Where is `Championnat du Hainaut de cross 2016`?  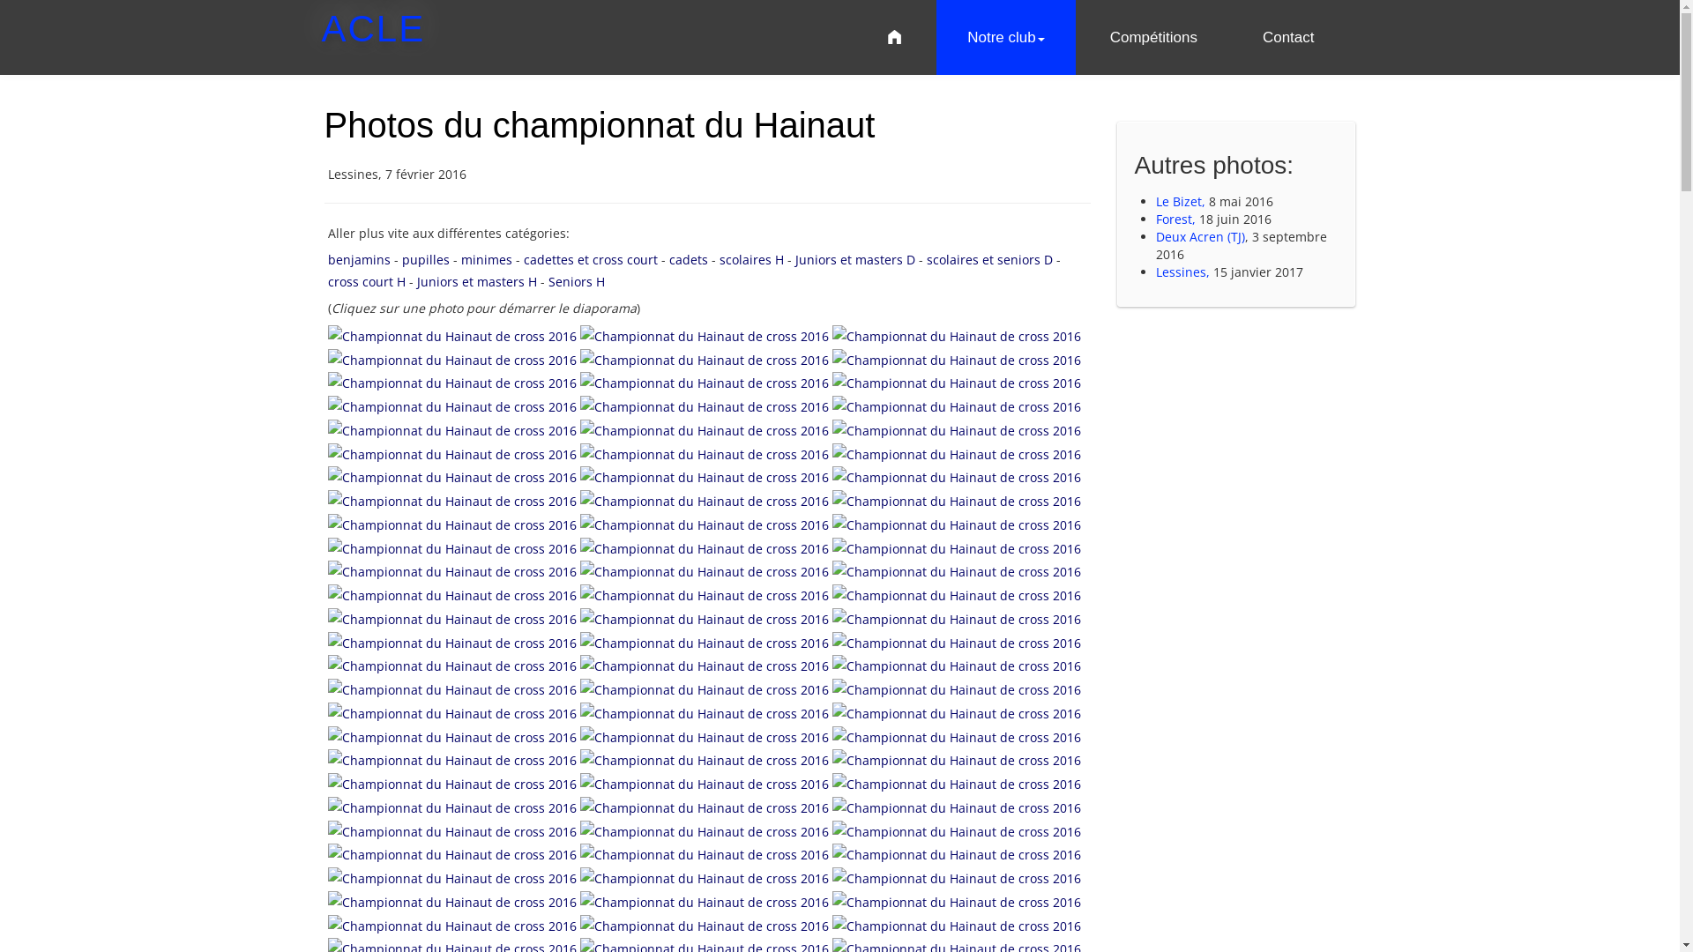
Championnat du Hainaut de cross 2016 is located at coordinates (957, 901).